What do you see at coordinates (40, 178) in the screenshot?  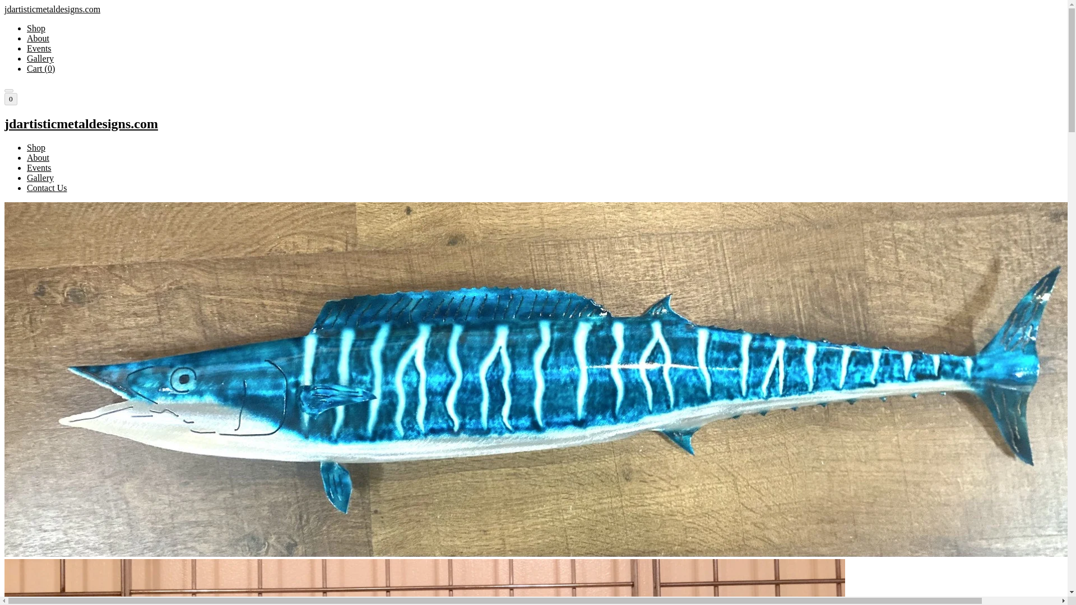 I see `Gallery` at bounding box center [40, 178].